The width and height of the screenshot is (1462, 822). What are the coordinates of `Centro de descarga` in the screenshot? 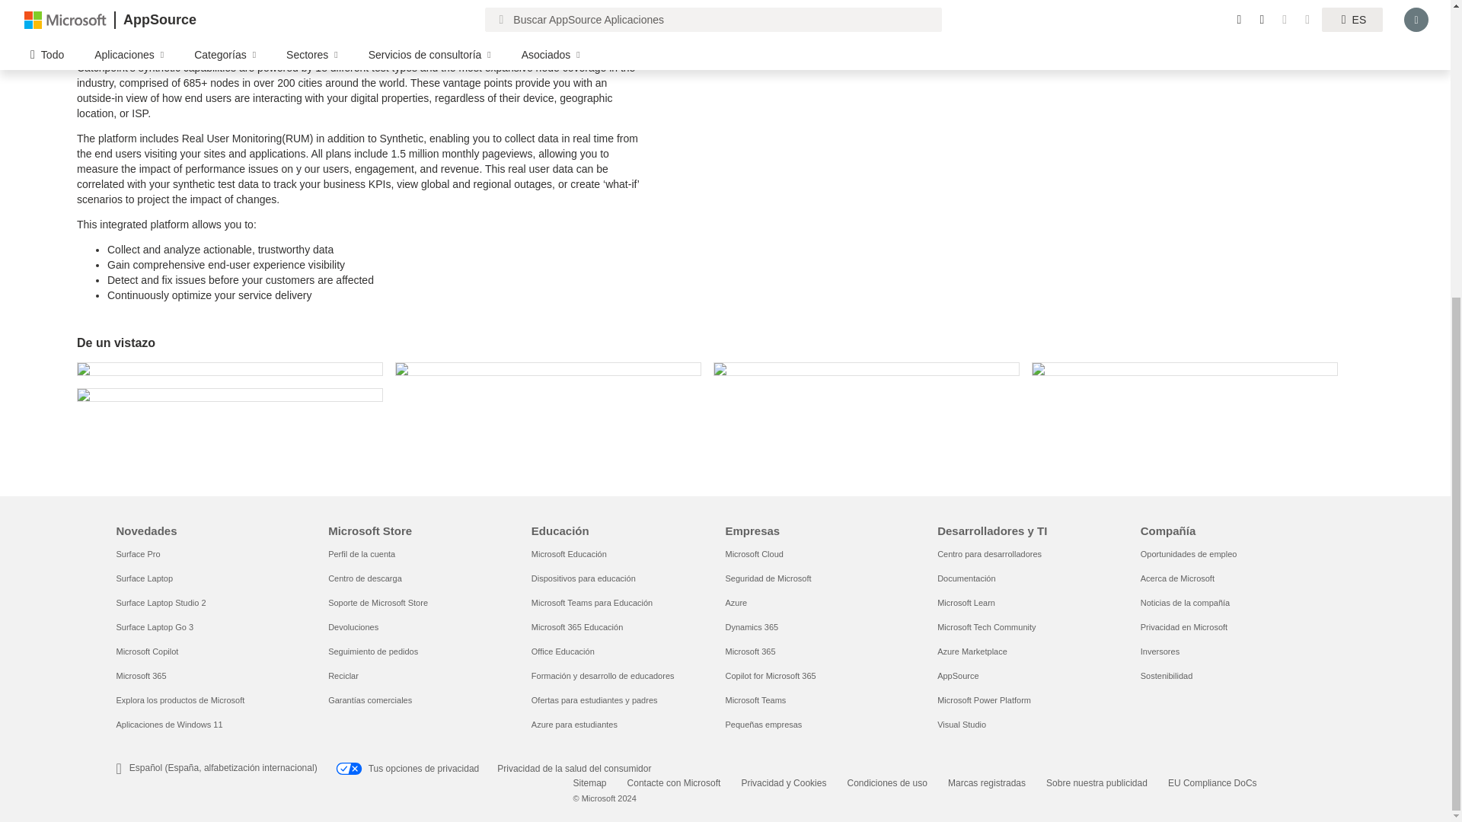 It's located at (365, 578).